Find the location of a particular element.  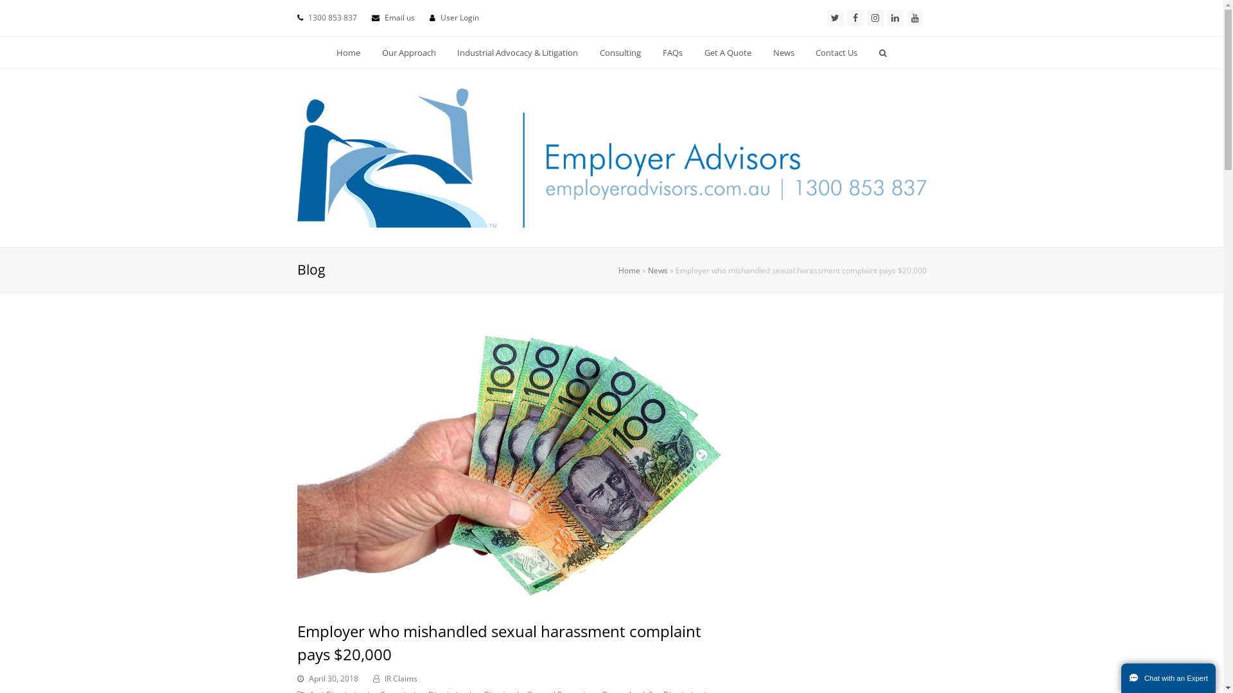

Consulting is located at coordinates (620, 53).